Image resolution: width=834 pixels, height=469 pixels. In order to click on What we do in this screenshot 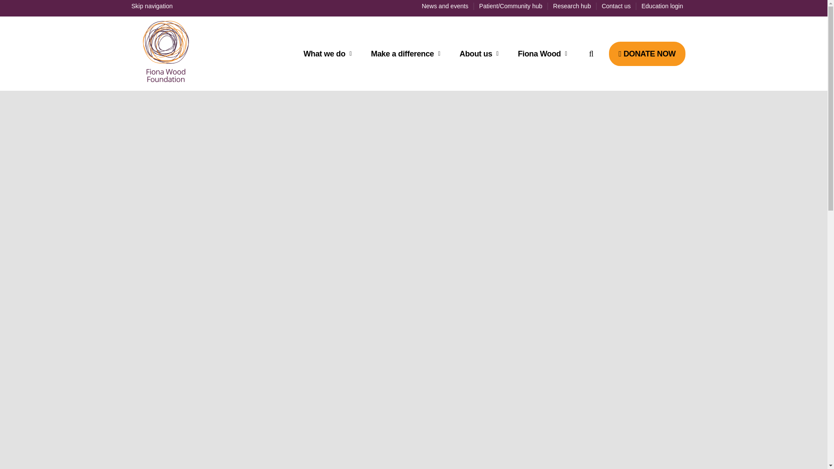, I will do `click(330, 54)`.